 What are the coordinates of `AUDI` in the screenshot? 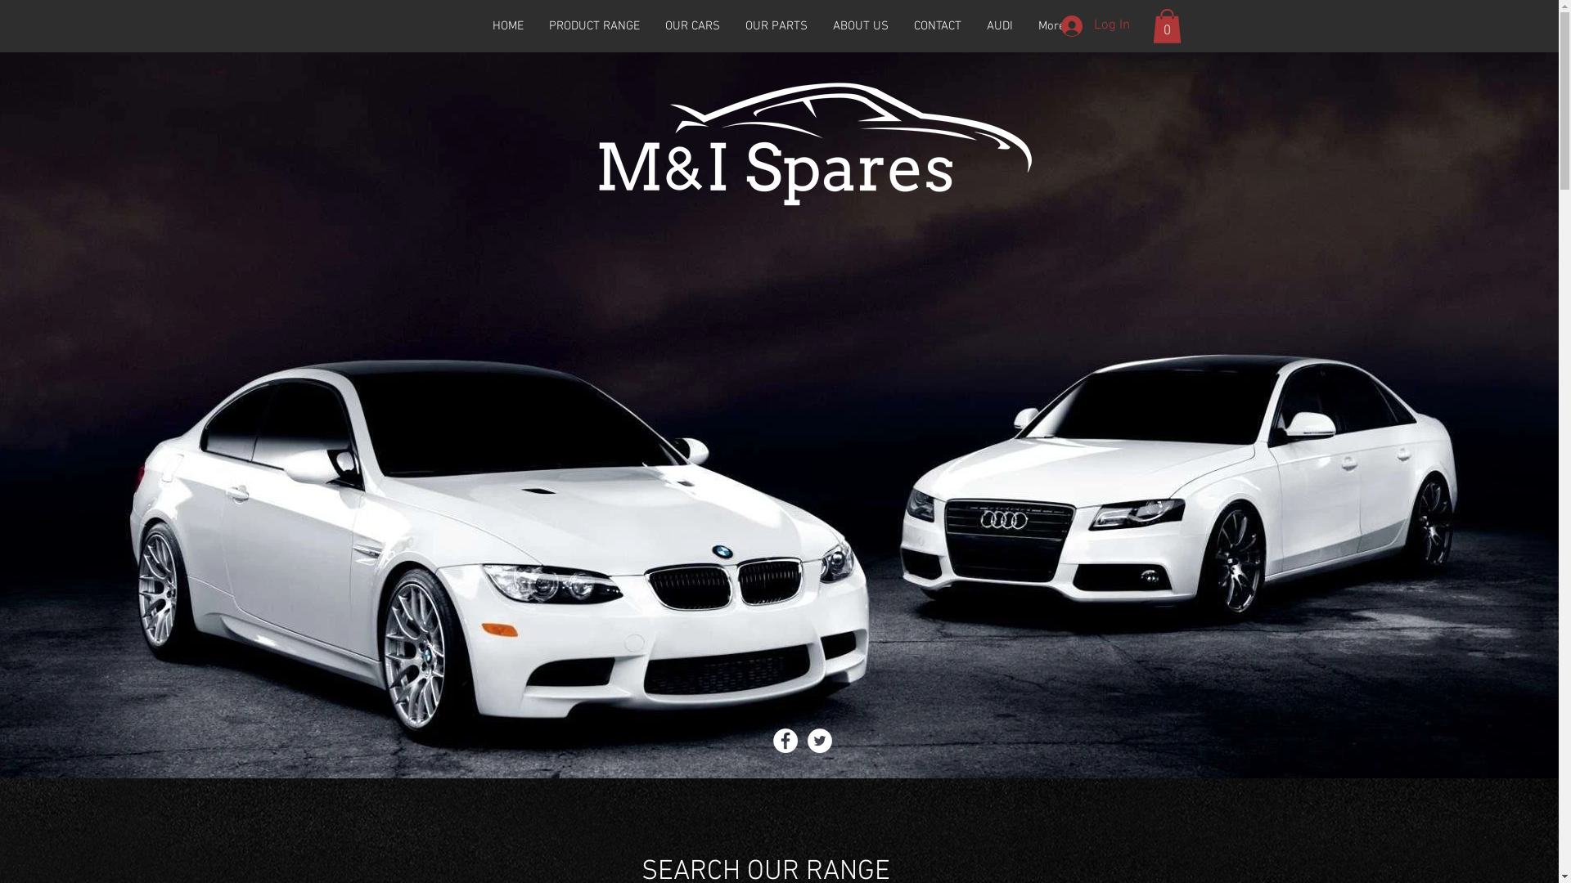 It's located at (1000, 26).